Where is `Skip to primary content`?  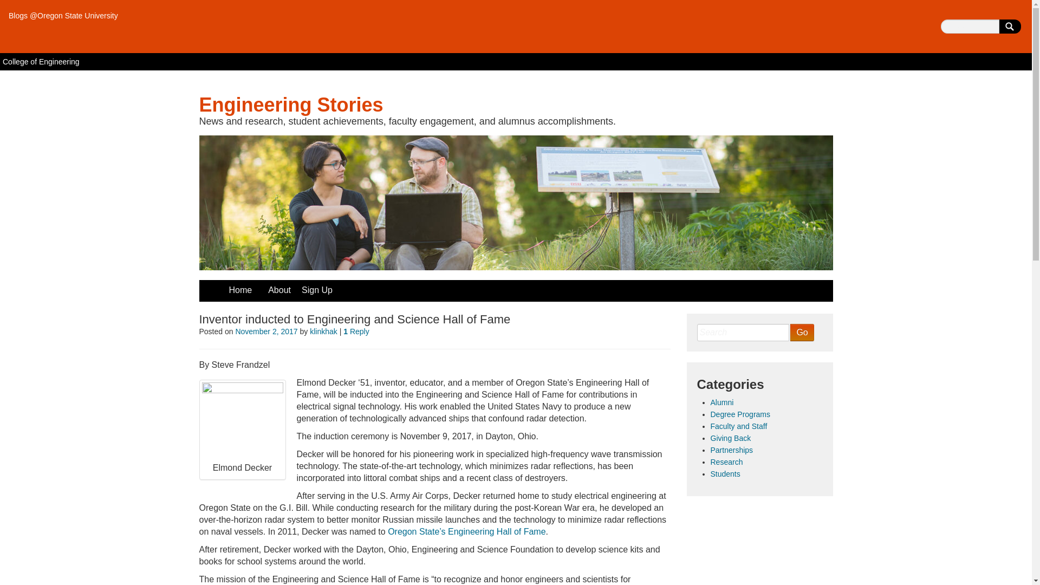
Skip to primary content is located at coordinates (244, 286).